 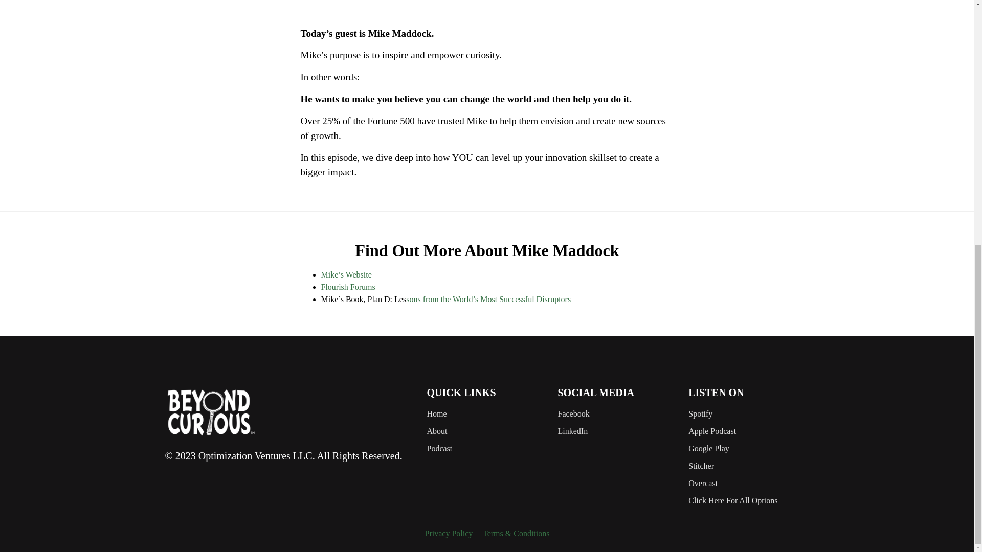 I want to click on Stitcher, so click(x=749, y=466).